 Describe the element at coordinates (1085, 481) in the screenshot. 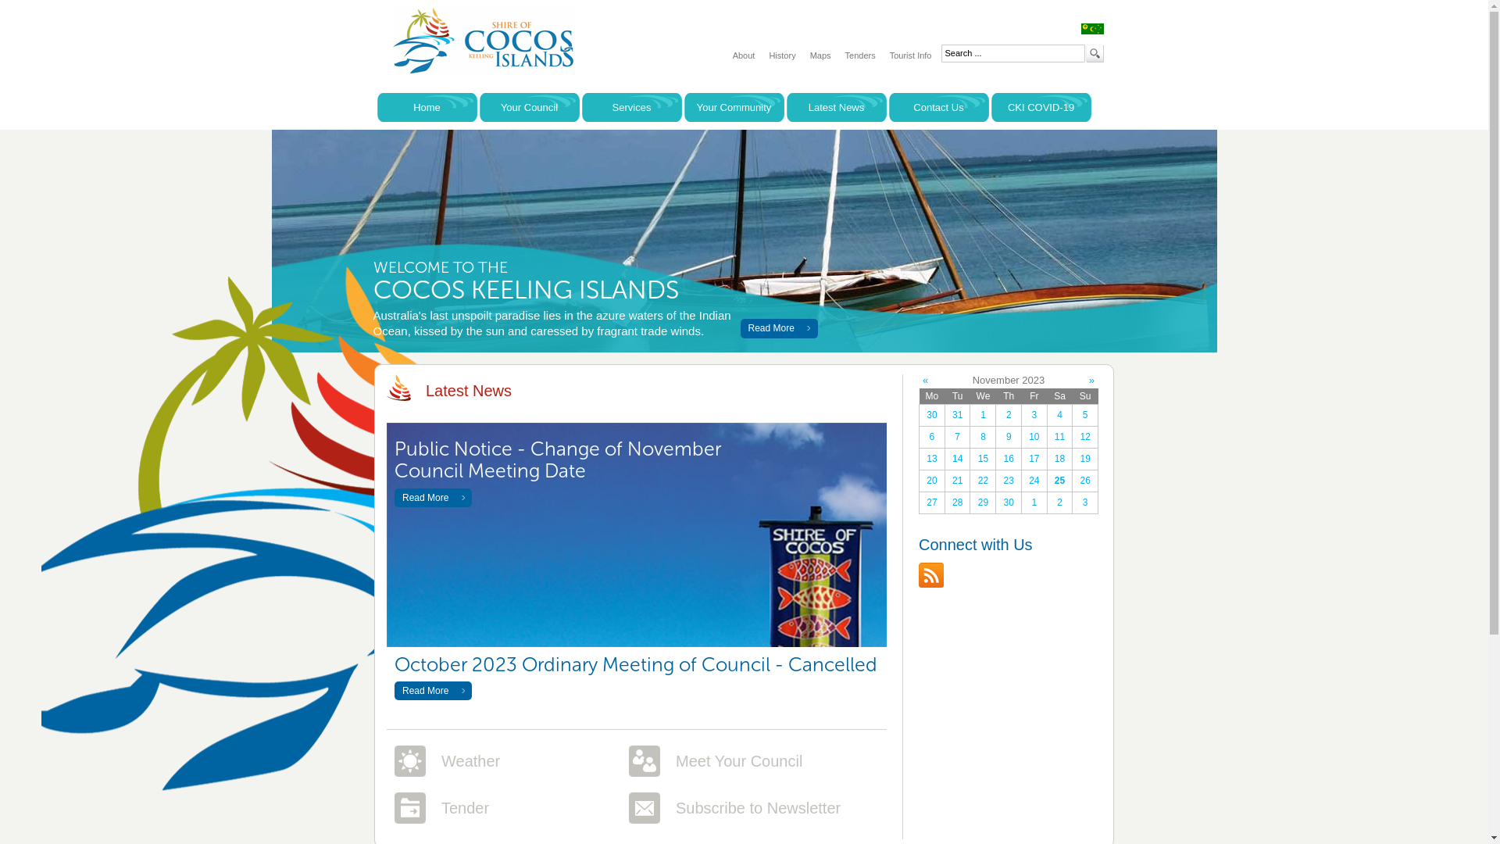

I see `26` at that location.